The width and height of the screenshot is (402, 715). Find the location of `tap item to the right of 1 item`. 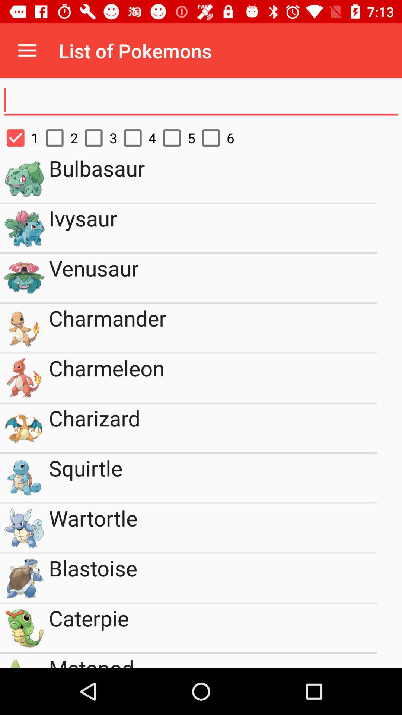

tap item to the right of 1 item is located at coordinates (59, 138).